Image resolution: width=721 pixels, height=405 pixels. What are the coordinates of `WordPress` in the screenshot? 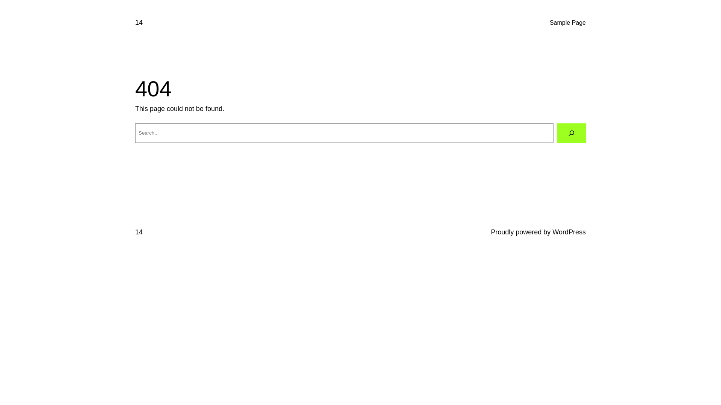 It's located at (569, 232).